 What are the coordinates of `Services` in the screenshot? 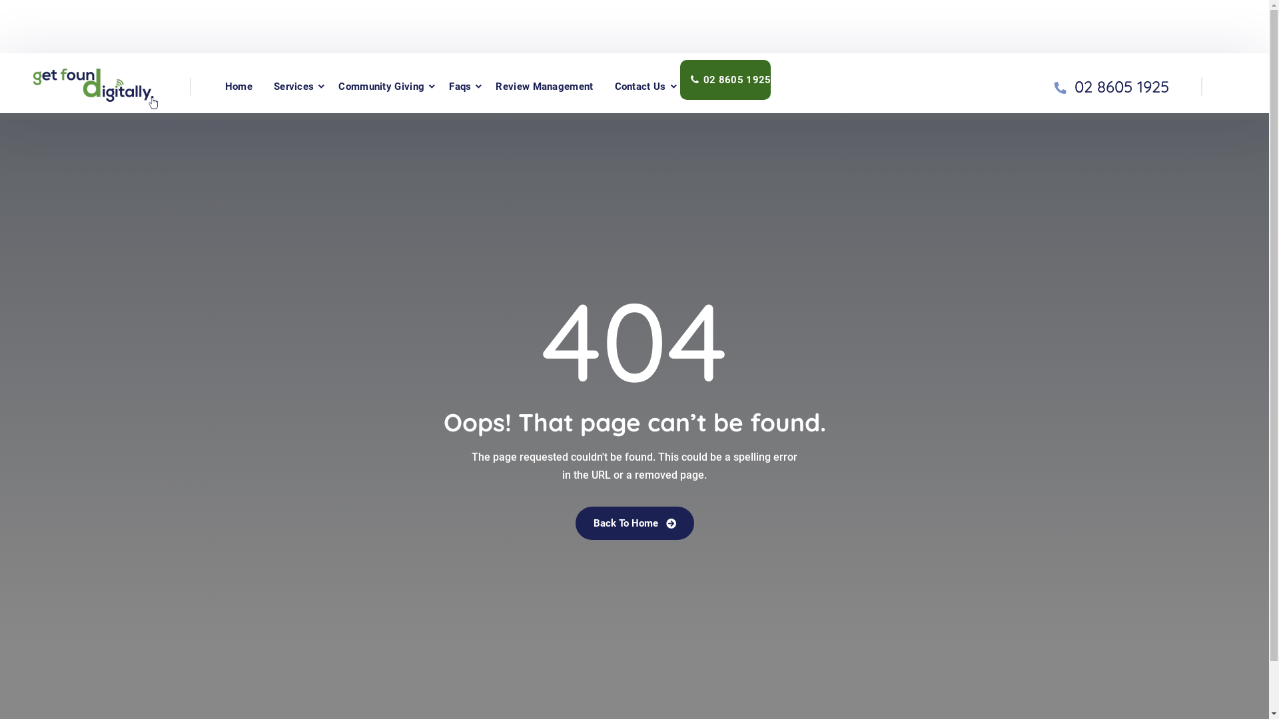 It's located at (294, 87).